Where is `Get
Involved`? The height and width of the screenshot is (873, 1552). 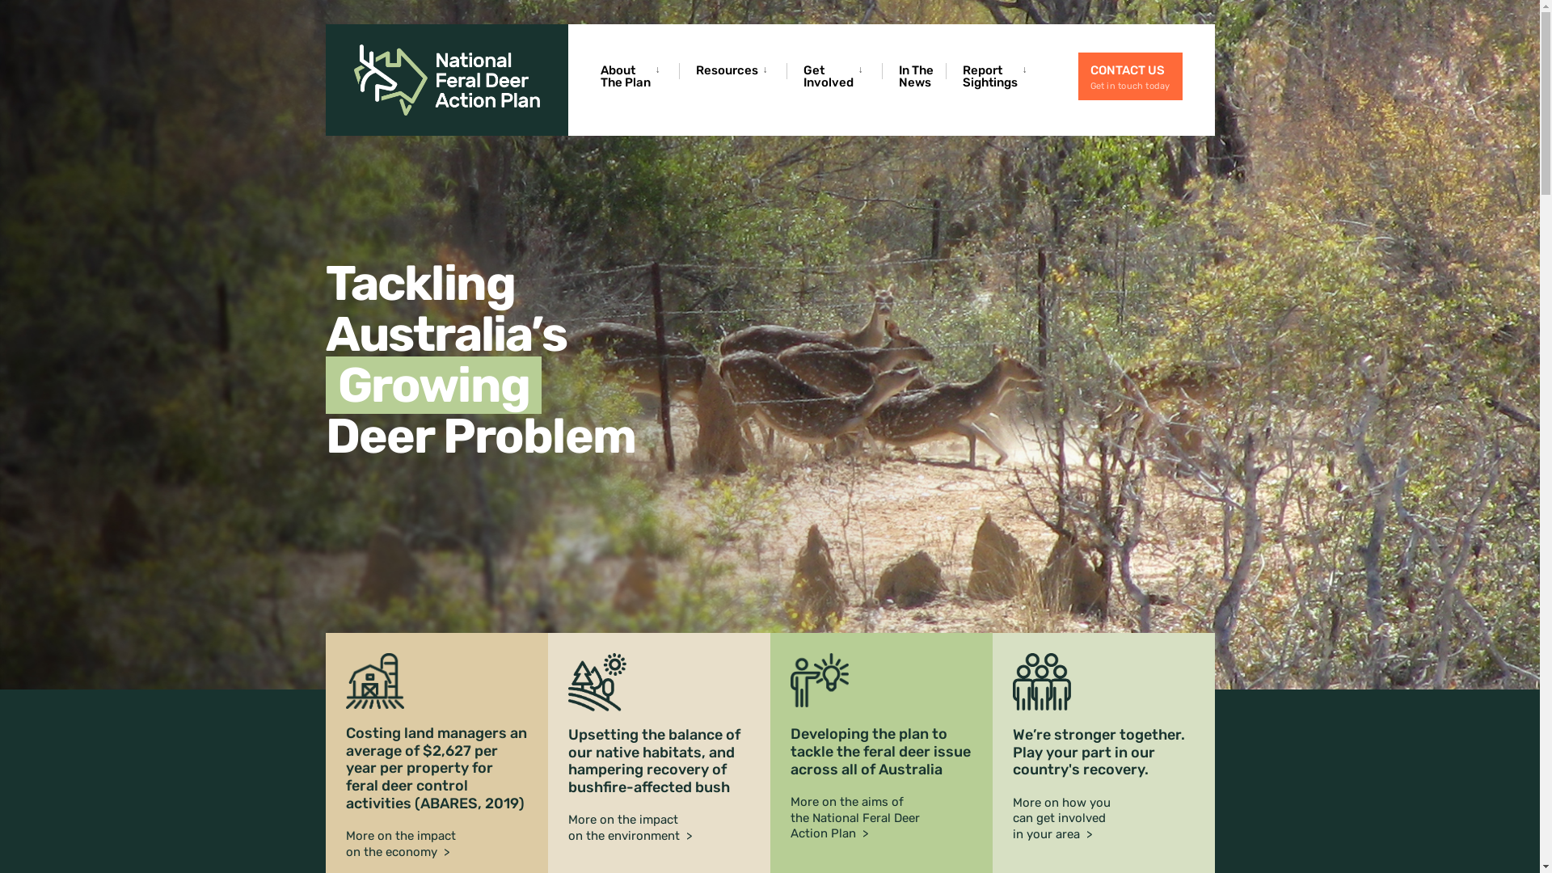
Get
Involved is located at coordinates (837, 76).